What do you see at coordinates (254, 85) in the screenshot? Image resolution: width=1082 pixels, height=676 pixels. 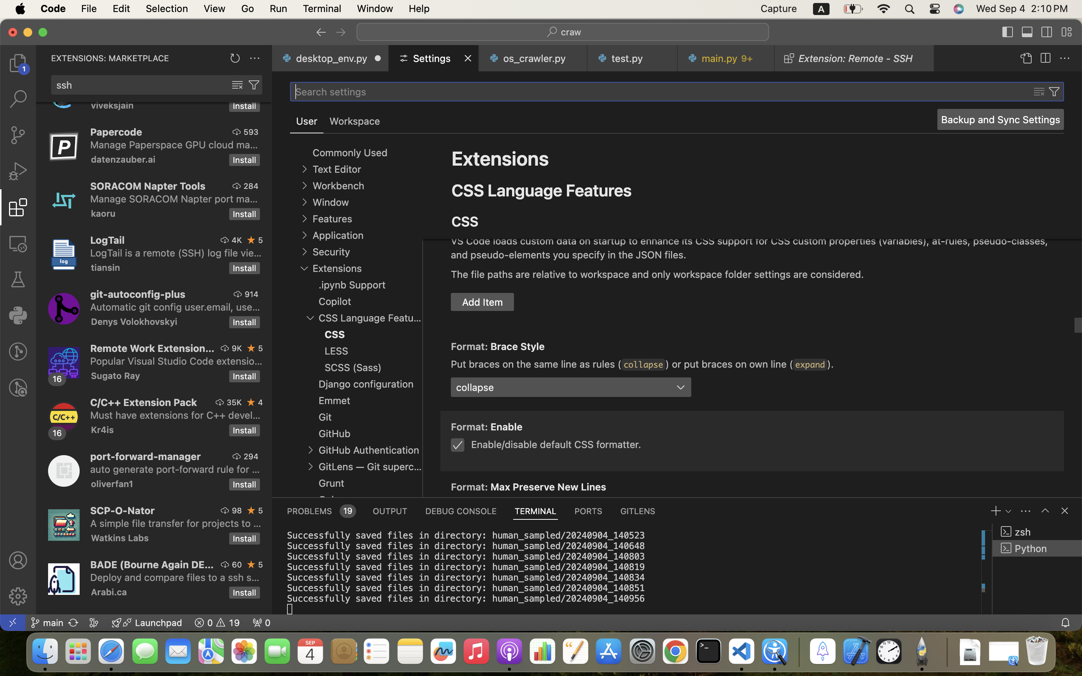 I see `` at bounding box center [254, 85].